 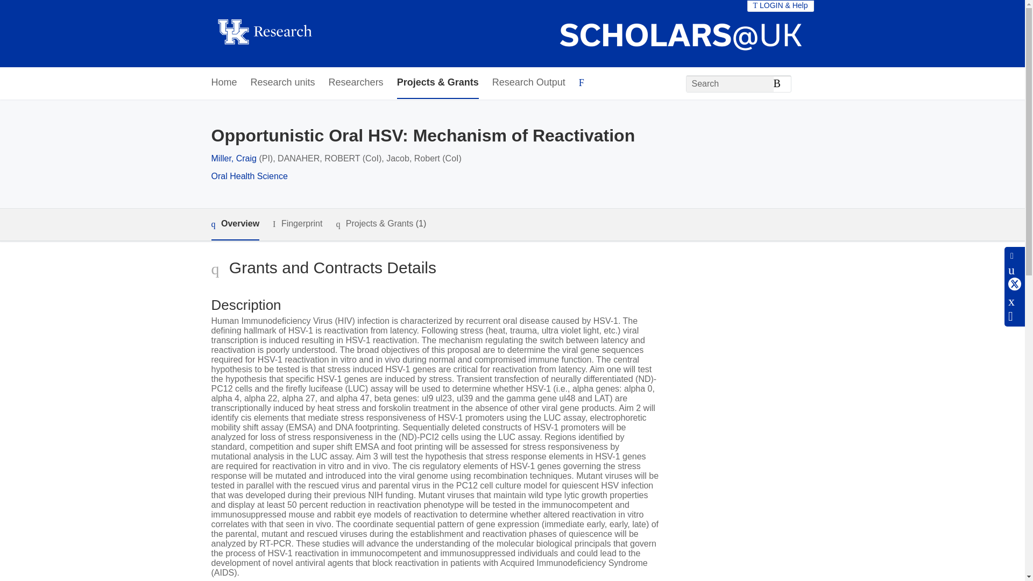 What do you see at coordinates (356, 83) in the screenshot?
I see `Researchers` at bounding box center [356, 83].